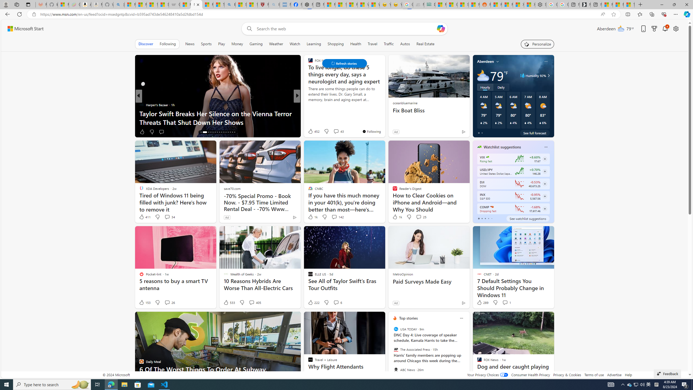 The image size is (693, 390). What do you see at coordinates (384, 122) in the screenshot?
I see `14 Things To Avoid Ordering At Wendy's And Why` at bounding box center [384, 122].